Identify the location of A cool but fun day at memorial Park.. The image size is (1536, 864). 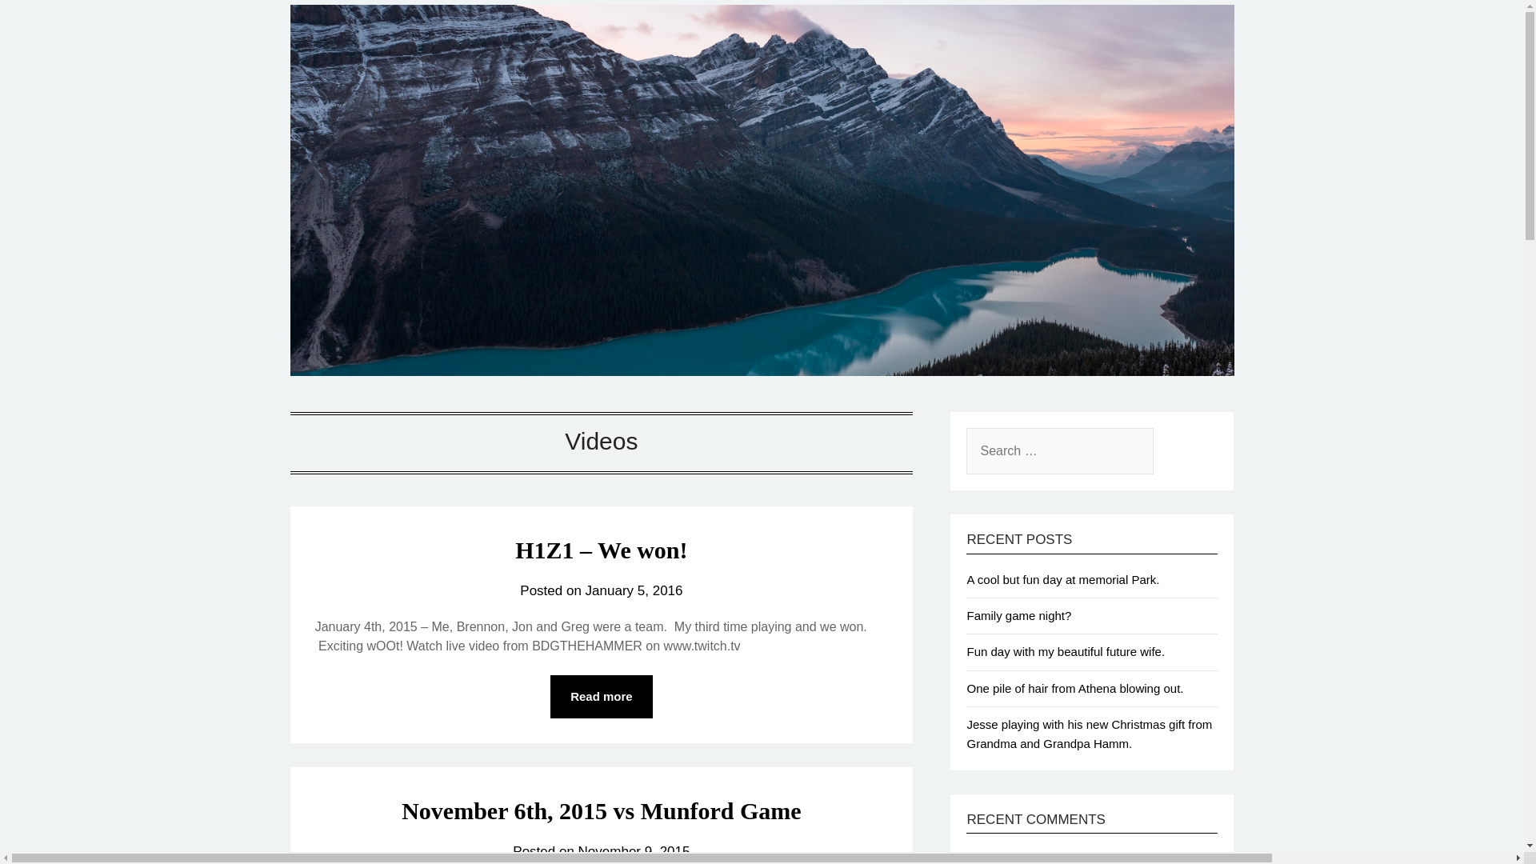
(1062, 579).